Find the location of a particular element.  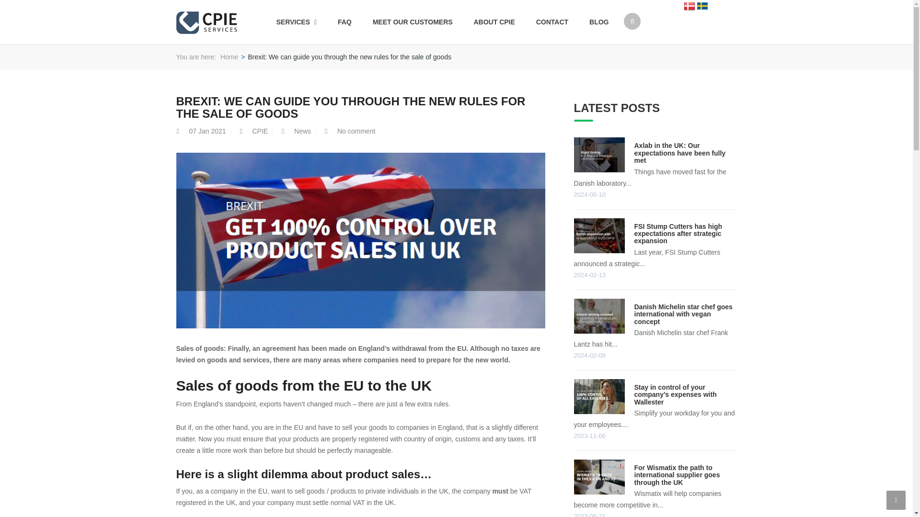

CPIE services is located at coordinates (229, 57).